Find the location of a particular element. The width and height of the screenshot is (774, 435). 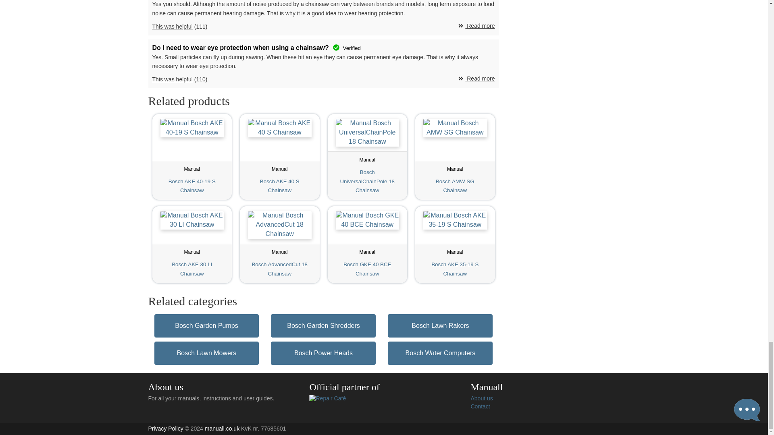

Bosch Lawn Rakers is located at coordinates (455, 156).